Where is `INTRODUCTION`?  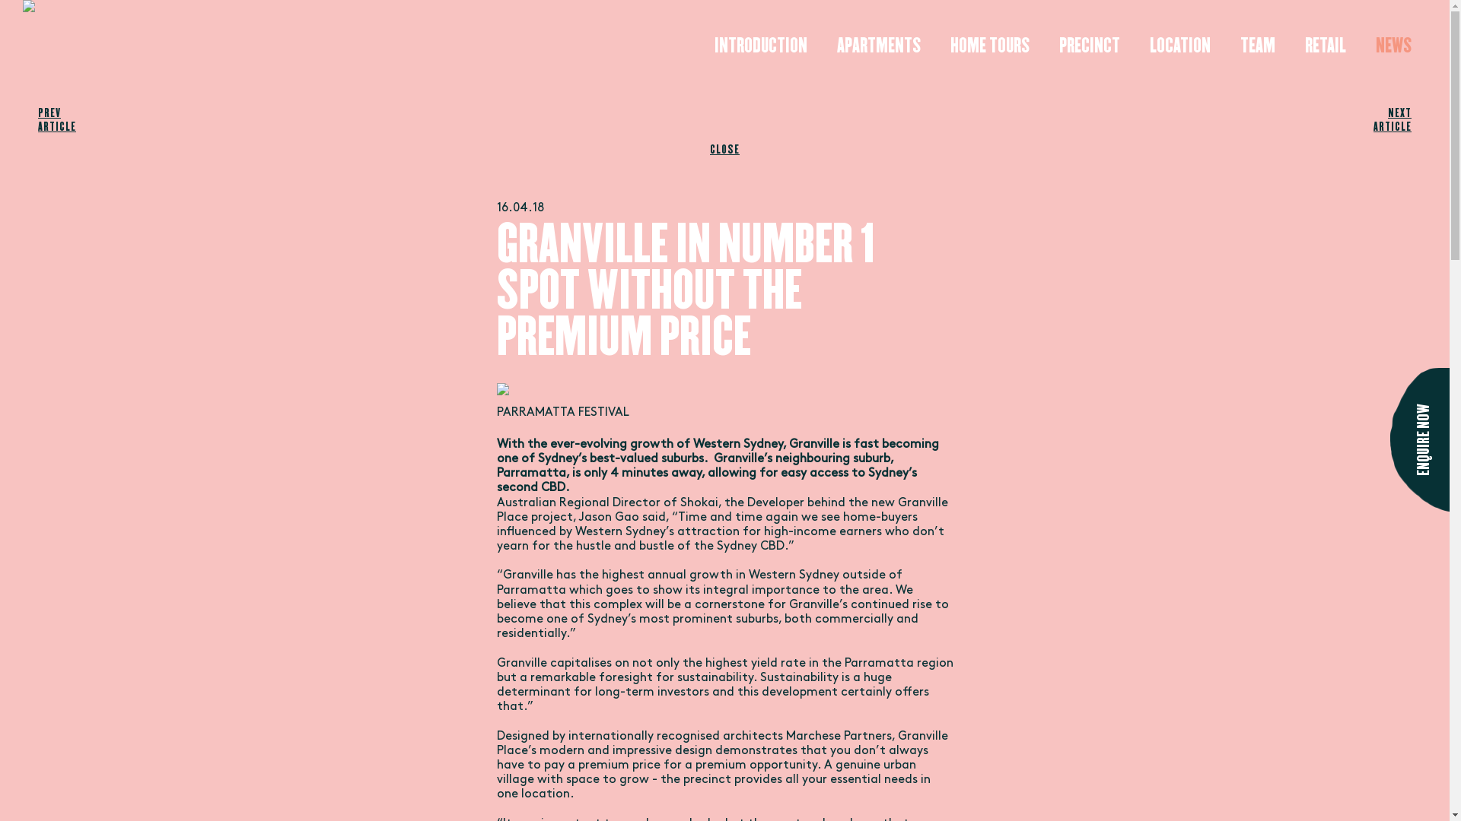 INTRODUCTION is located at coordinates (761, 46).